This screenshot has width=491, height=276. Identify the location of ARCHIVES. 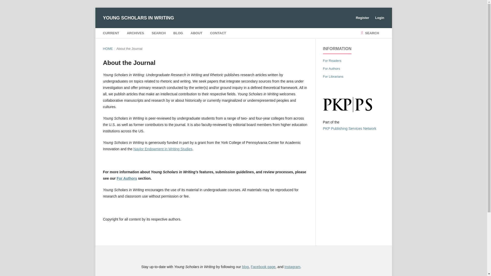
(135, 33).